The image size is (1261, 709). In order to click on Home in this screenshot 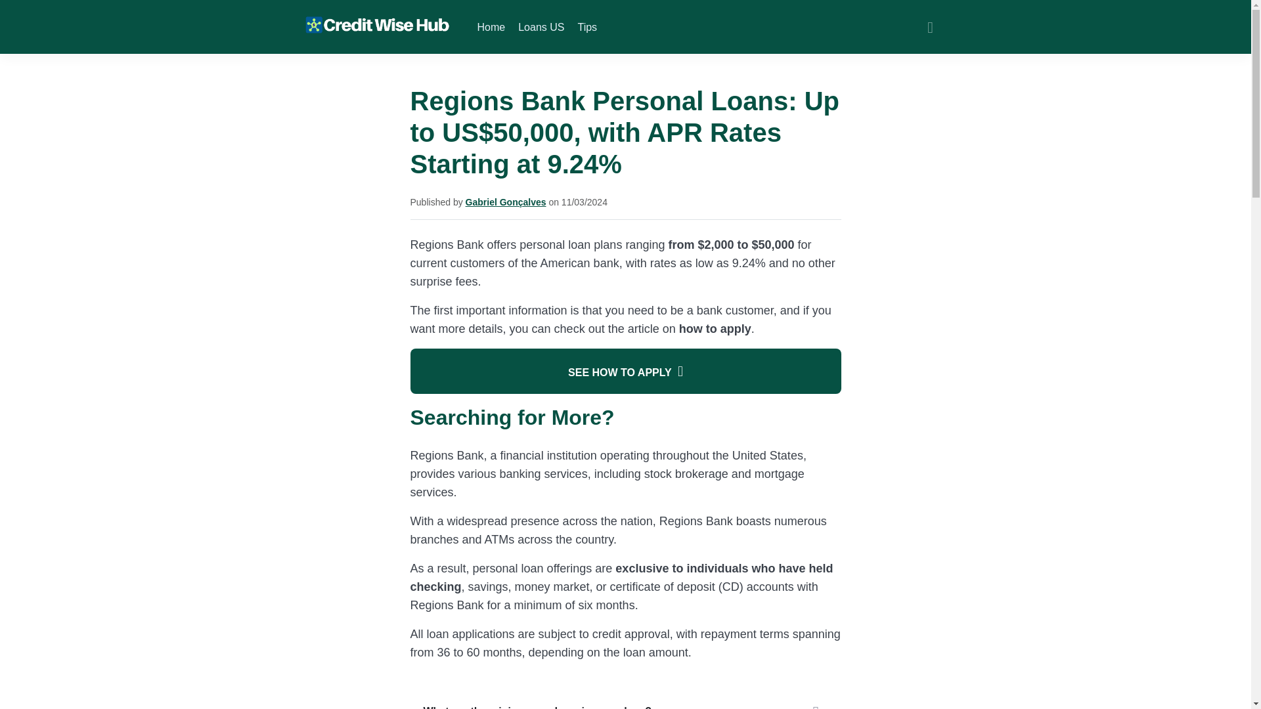, I will do `click(491, 28)`.